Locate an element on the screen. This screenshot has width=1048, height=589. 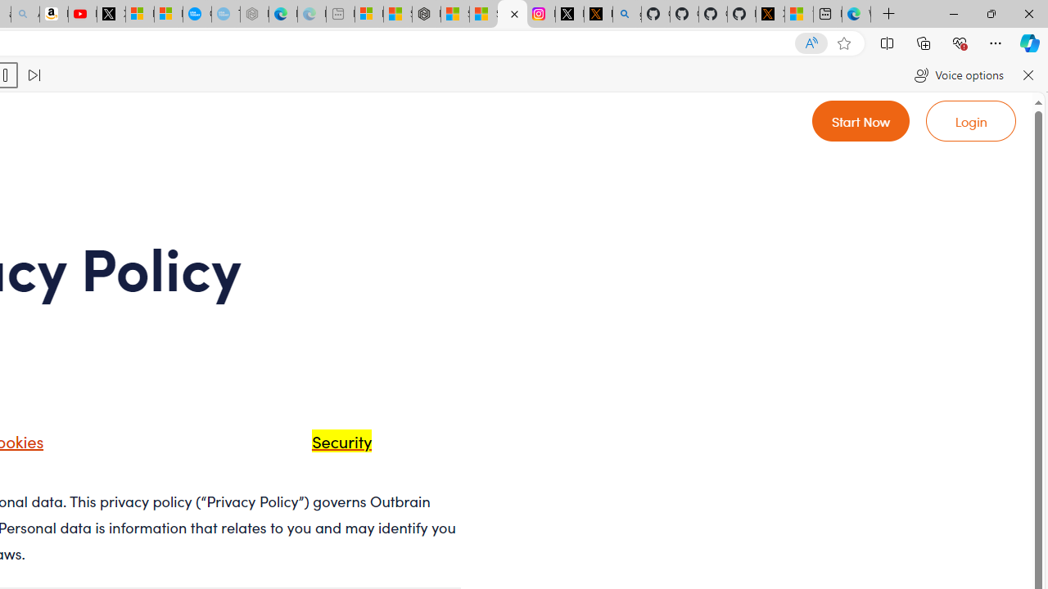
X is located at coordinates (111, 15).